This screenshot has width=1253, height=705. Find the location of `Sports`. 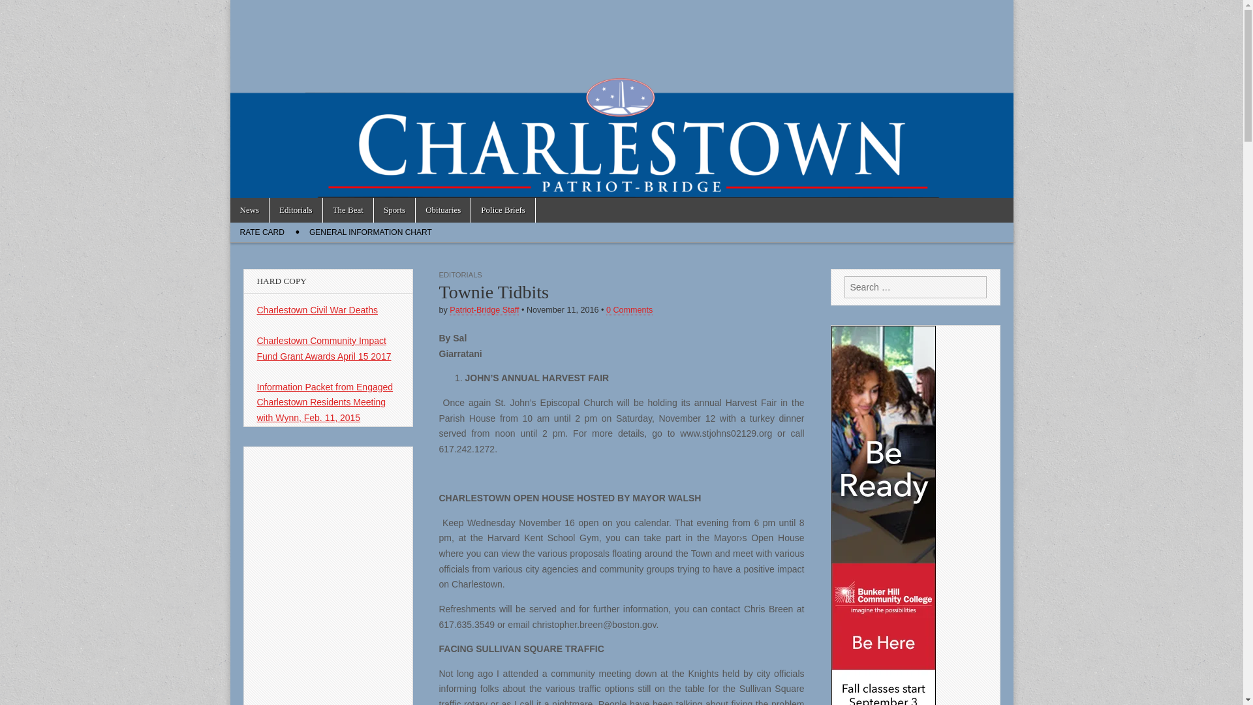

Sports is located at coordinates (394, 210).